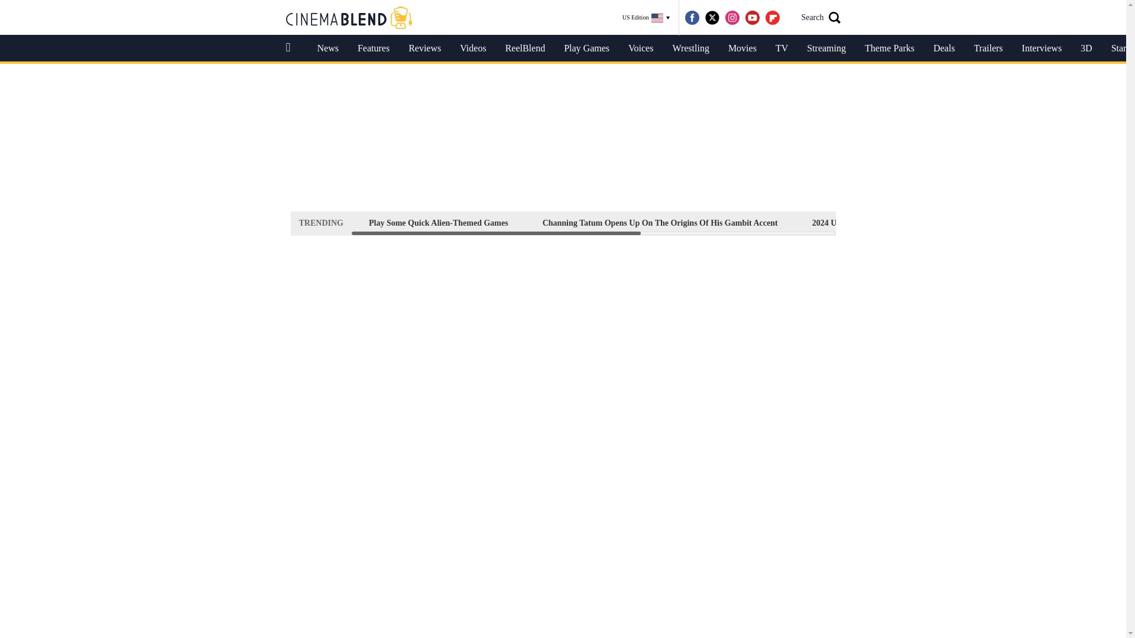 The image size is (1135, 638). I want to click on Videos, so click(473, 48).